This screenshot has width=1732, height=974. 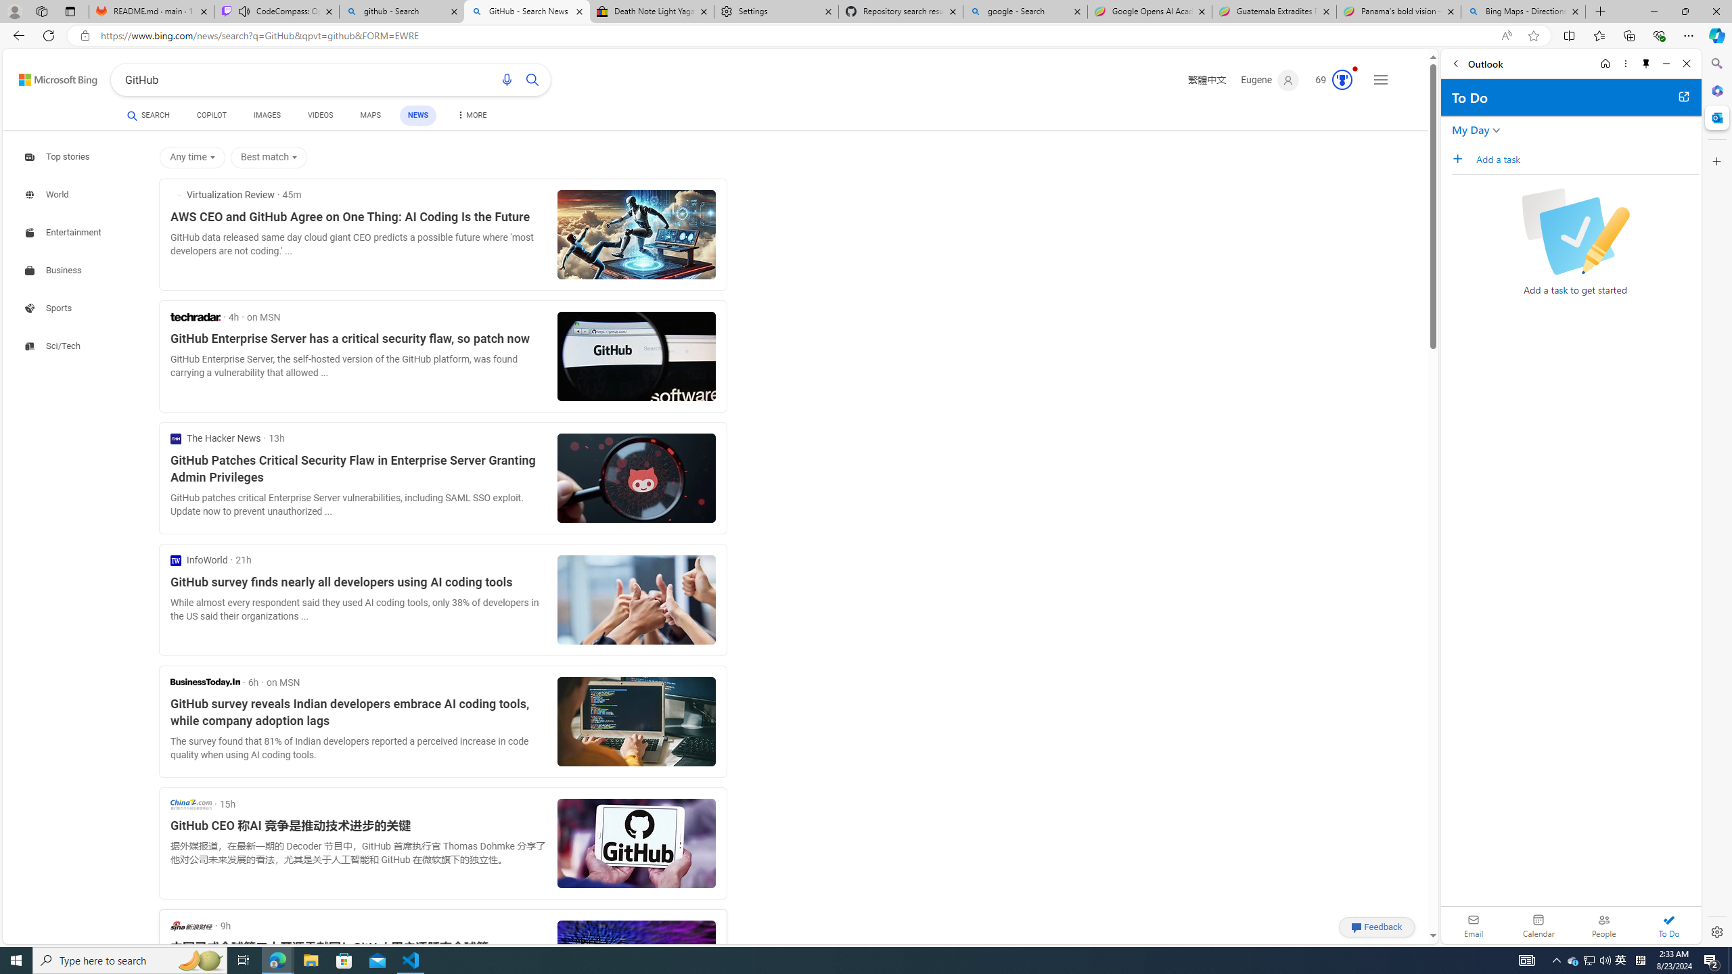 I want to click on Open in new tab, so click(x=1683, y=96).